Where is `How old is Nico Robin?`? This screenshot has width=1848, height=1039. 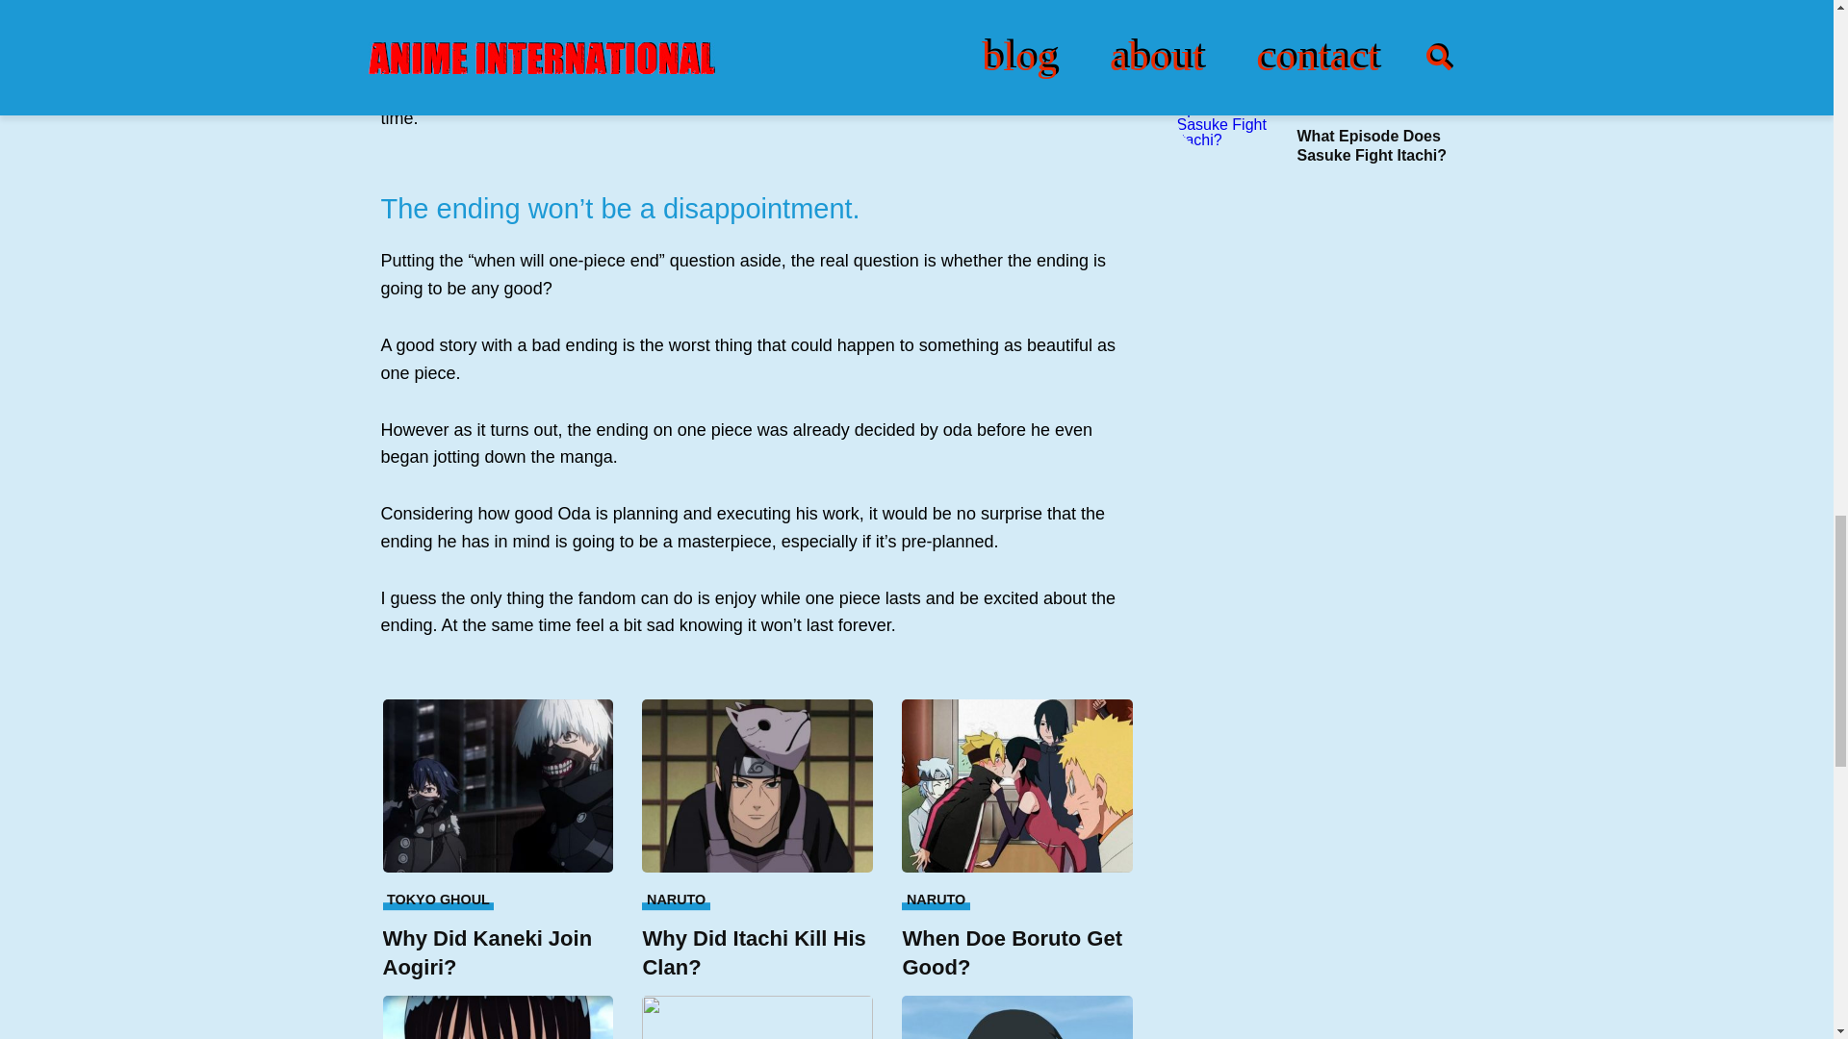 How old is Nico Robin? is located at coordinates (498, 1017).